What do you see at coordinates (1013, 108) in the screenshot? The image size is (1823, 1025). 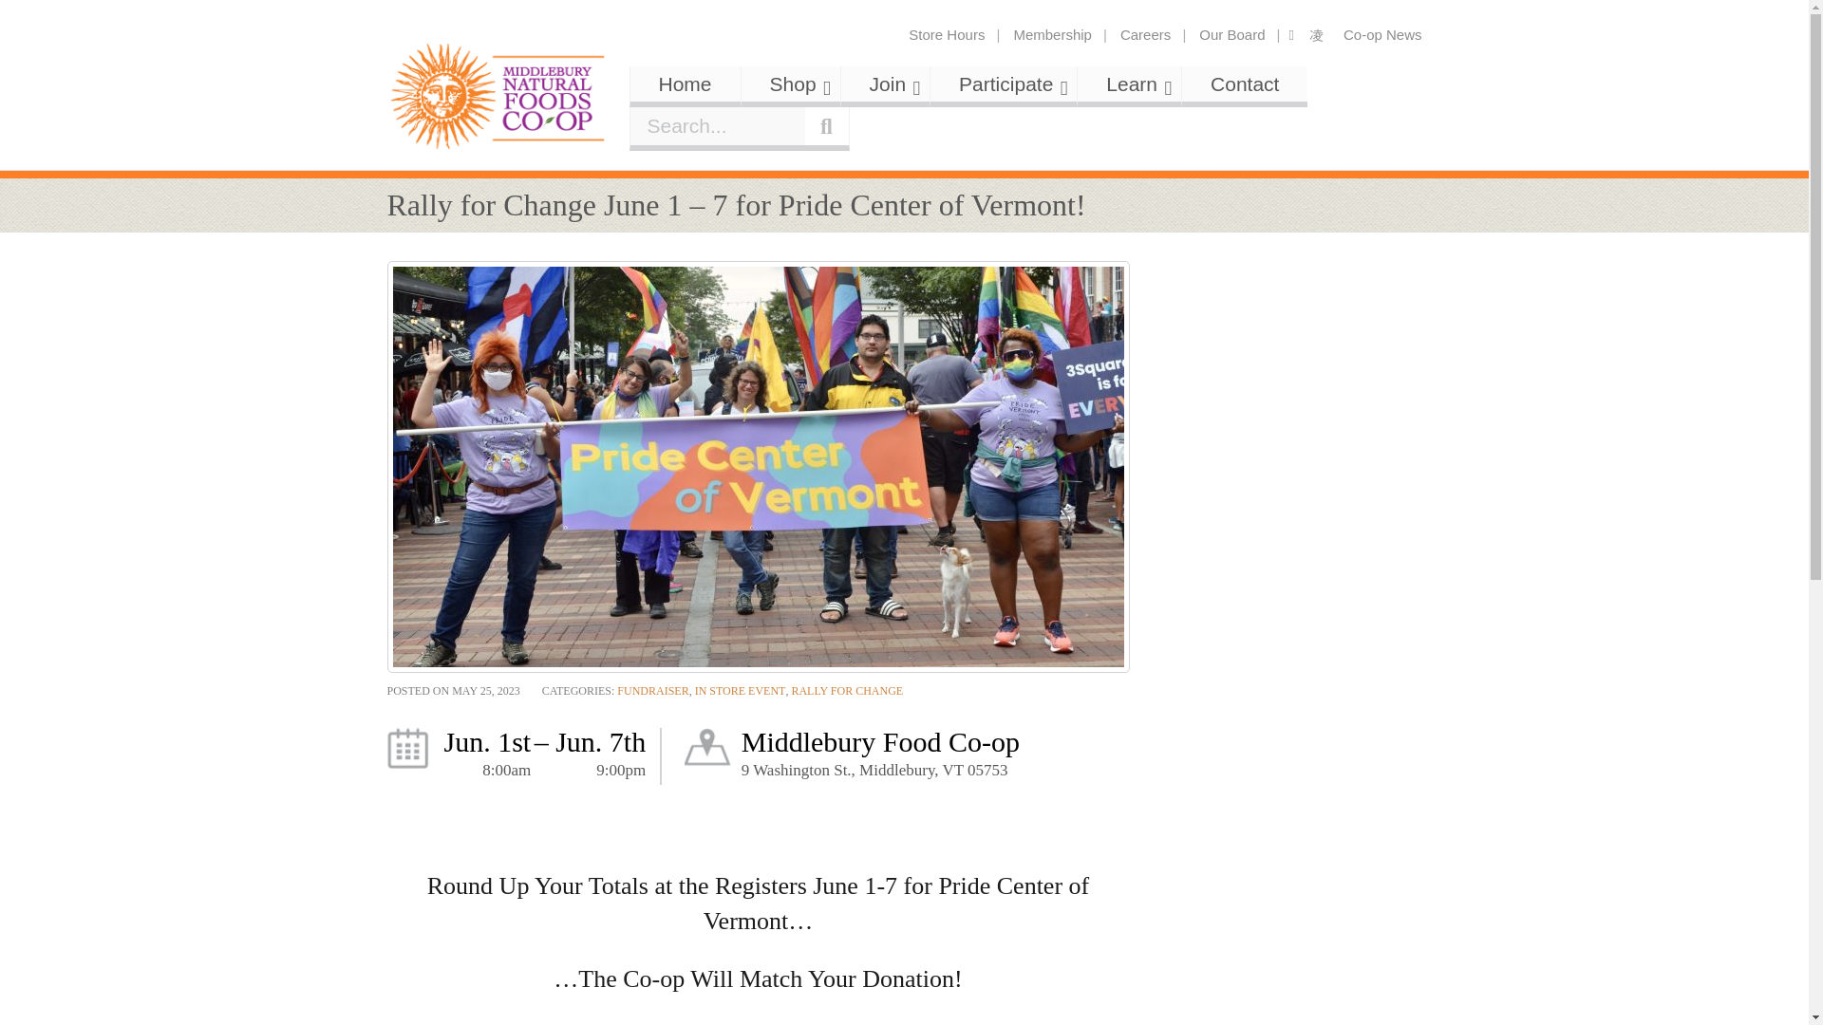 I see `Middlebury Food Co-op` at bounding box center [1013, 108].